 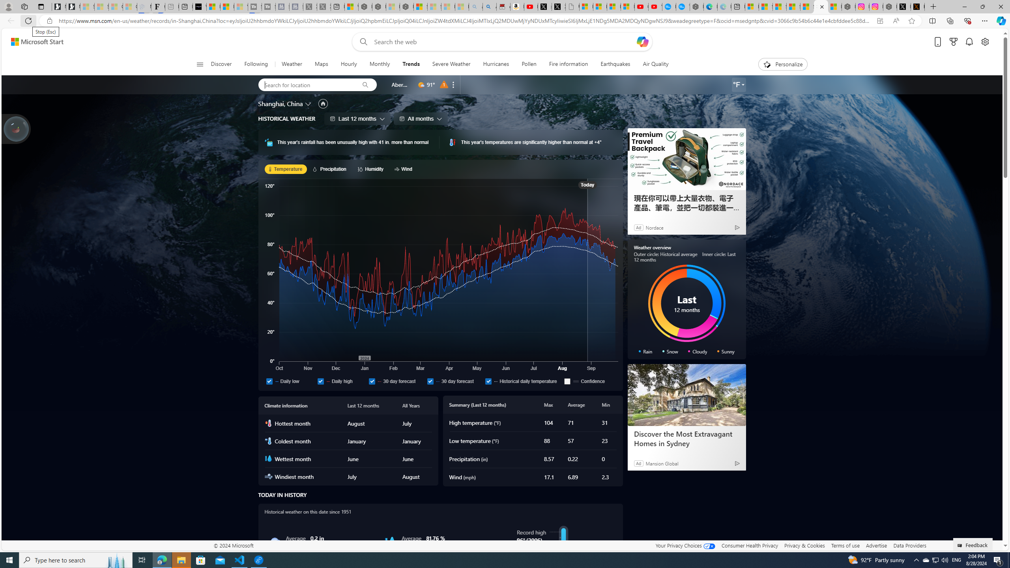 What do you see at coordinates (568, 64) in the screenshot?
I see `Fire information` at bounding box center [568, 64].